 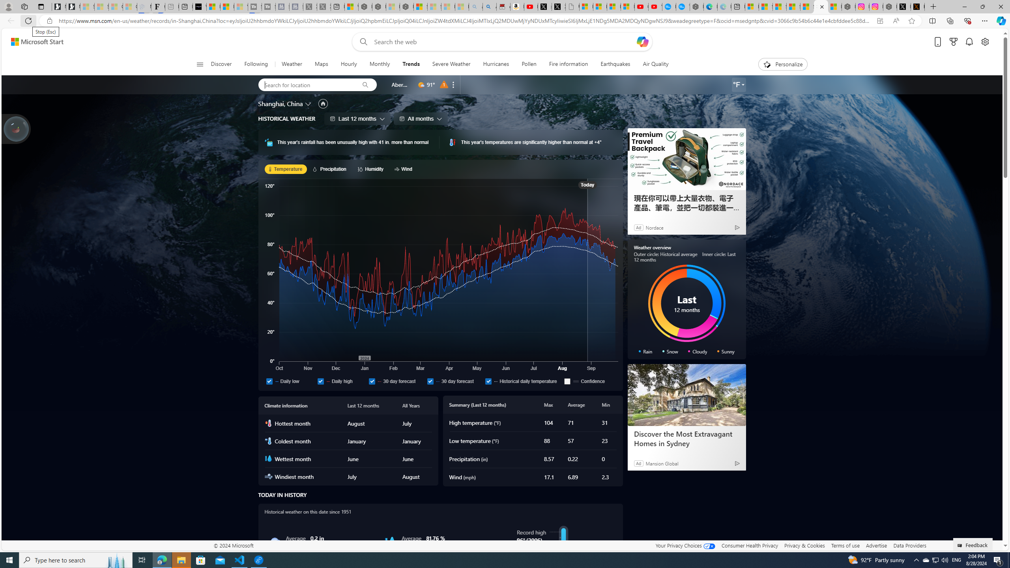 What do you see at coordinates (568, 64) in the screenshot?
I see `Fire information` at bounding box center [568, 64].